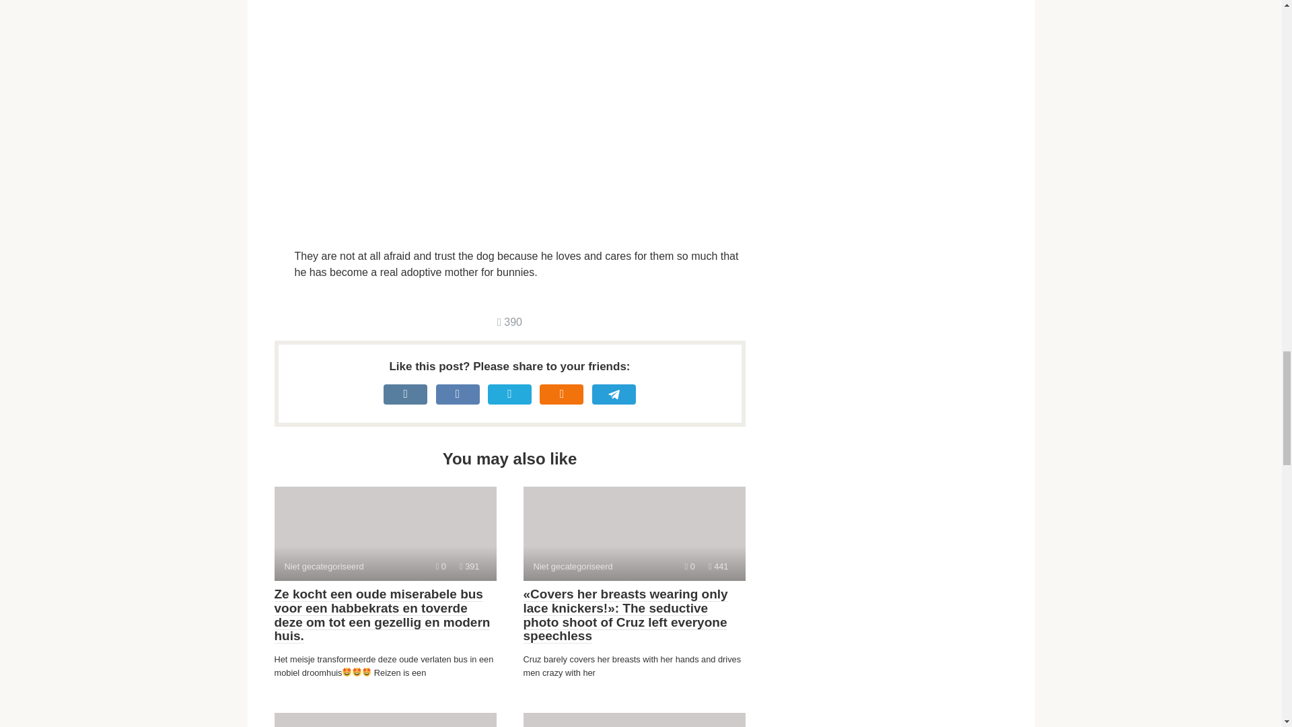  Describe the element at coordinates (470, 565) in the screenshot. I see `Views` at that location.